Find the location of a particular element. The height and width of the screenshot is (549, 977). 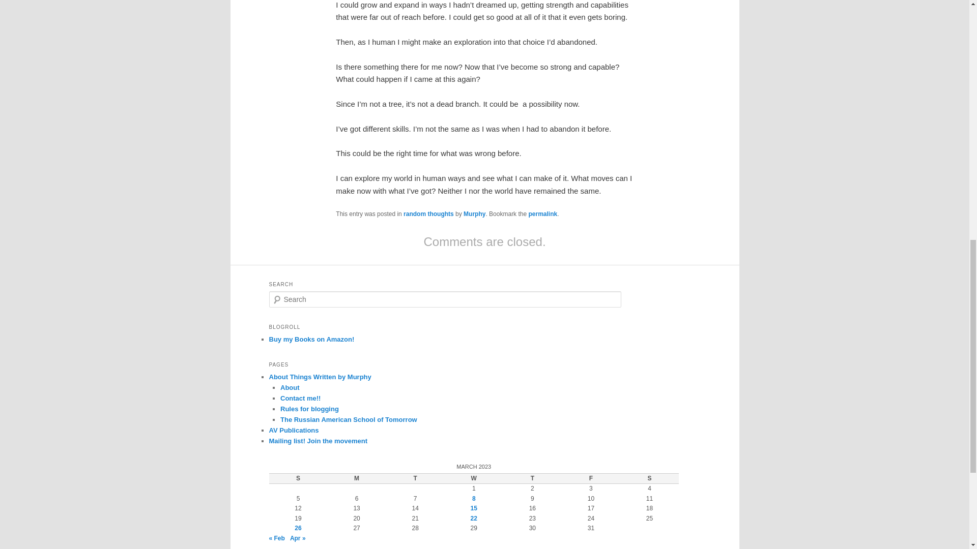

AV Publications is located at coordinates (293, 430).